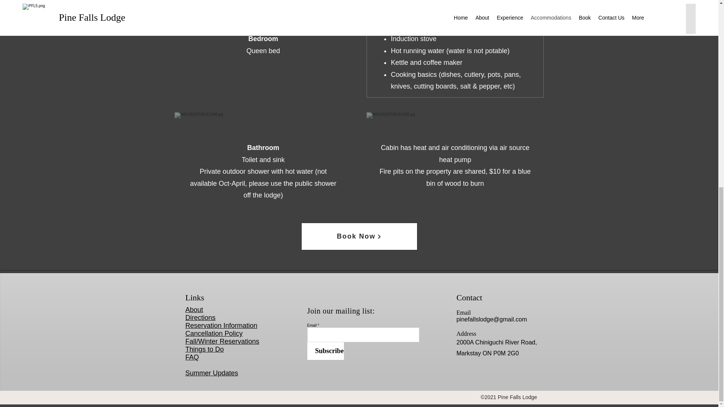  Describe the element at coordinates (204, 349) in the screenshot. I see `Things to Do` at that location.